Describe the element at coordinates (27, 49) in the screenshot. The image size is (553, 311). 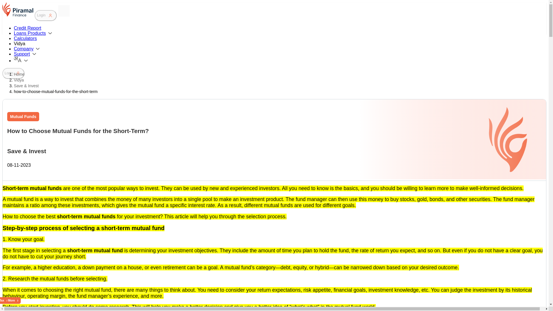
I see `Company` at that location.